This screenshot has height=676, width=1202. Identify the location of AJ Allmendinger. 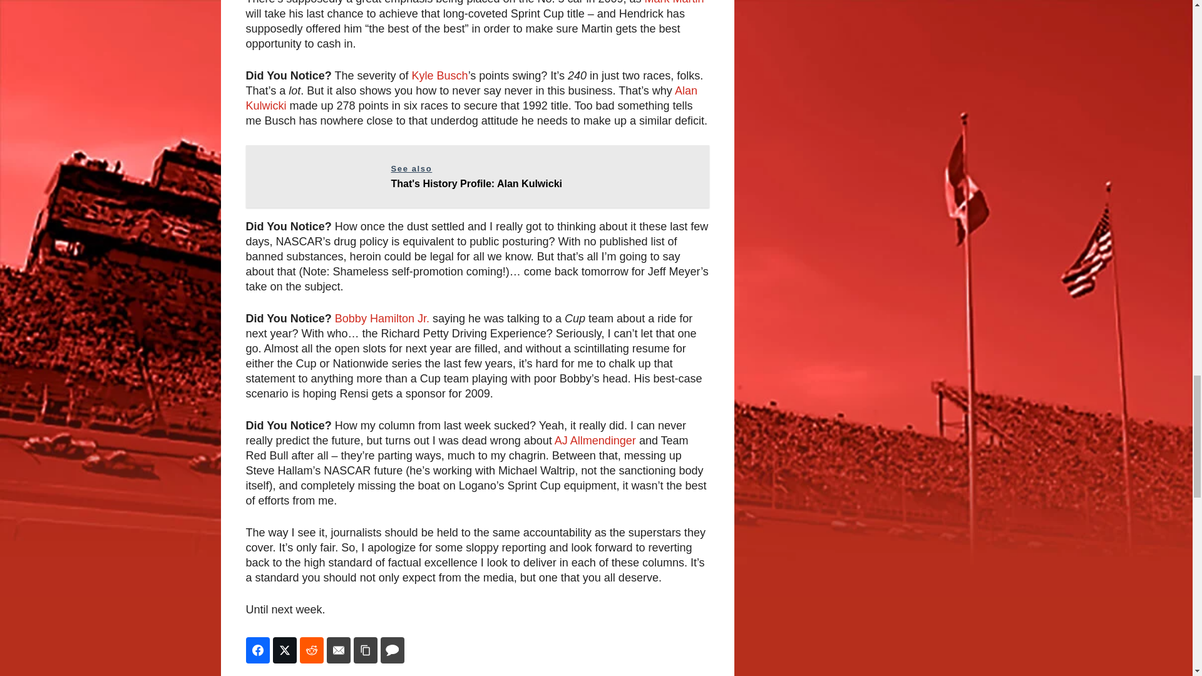
(339, 650).